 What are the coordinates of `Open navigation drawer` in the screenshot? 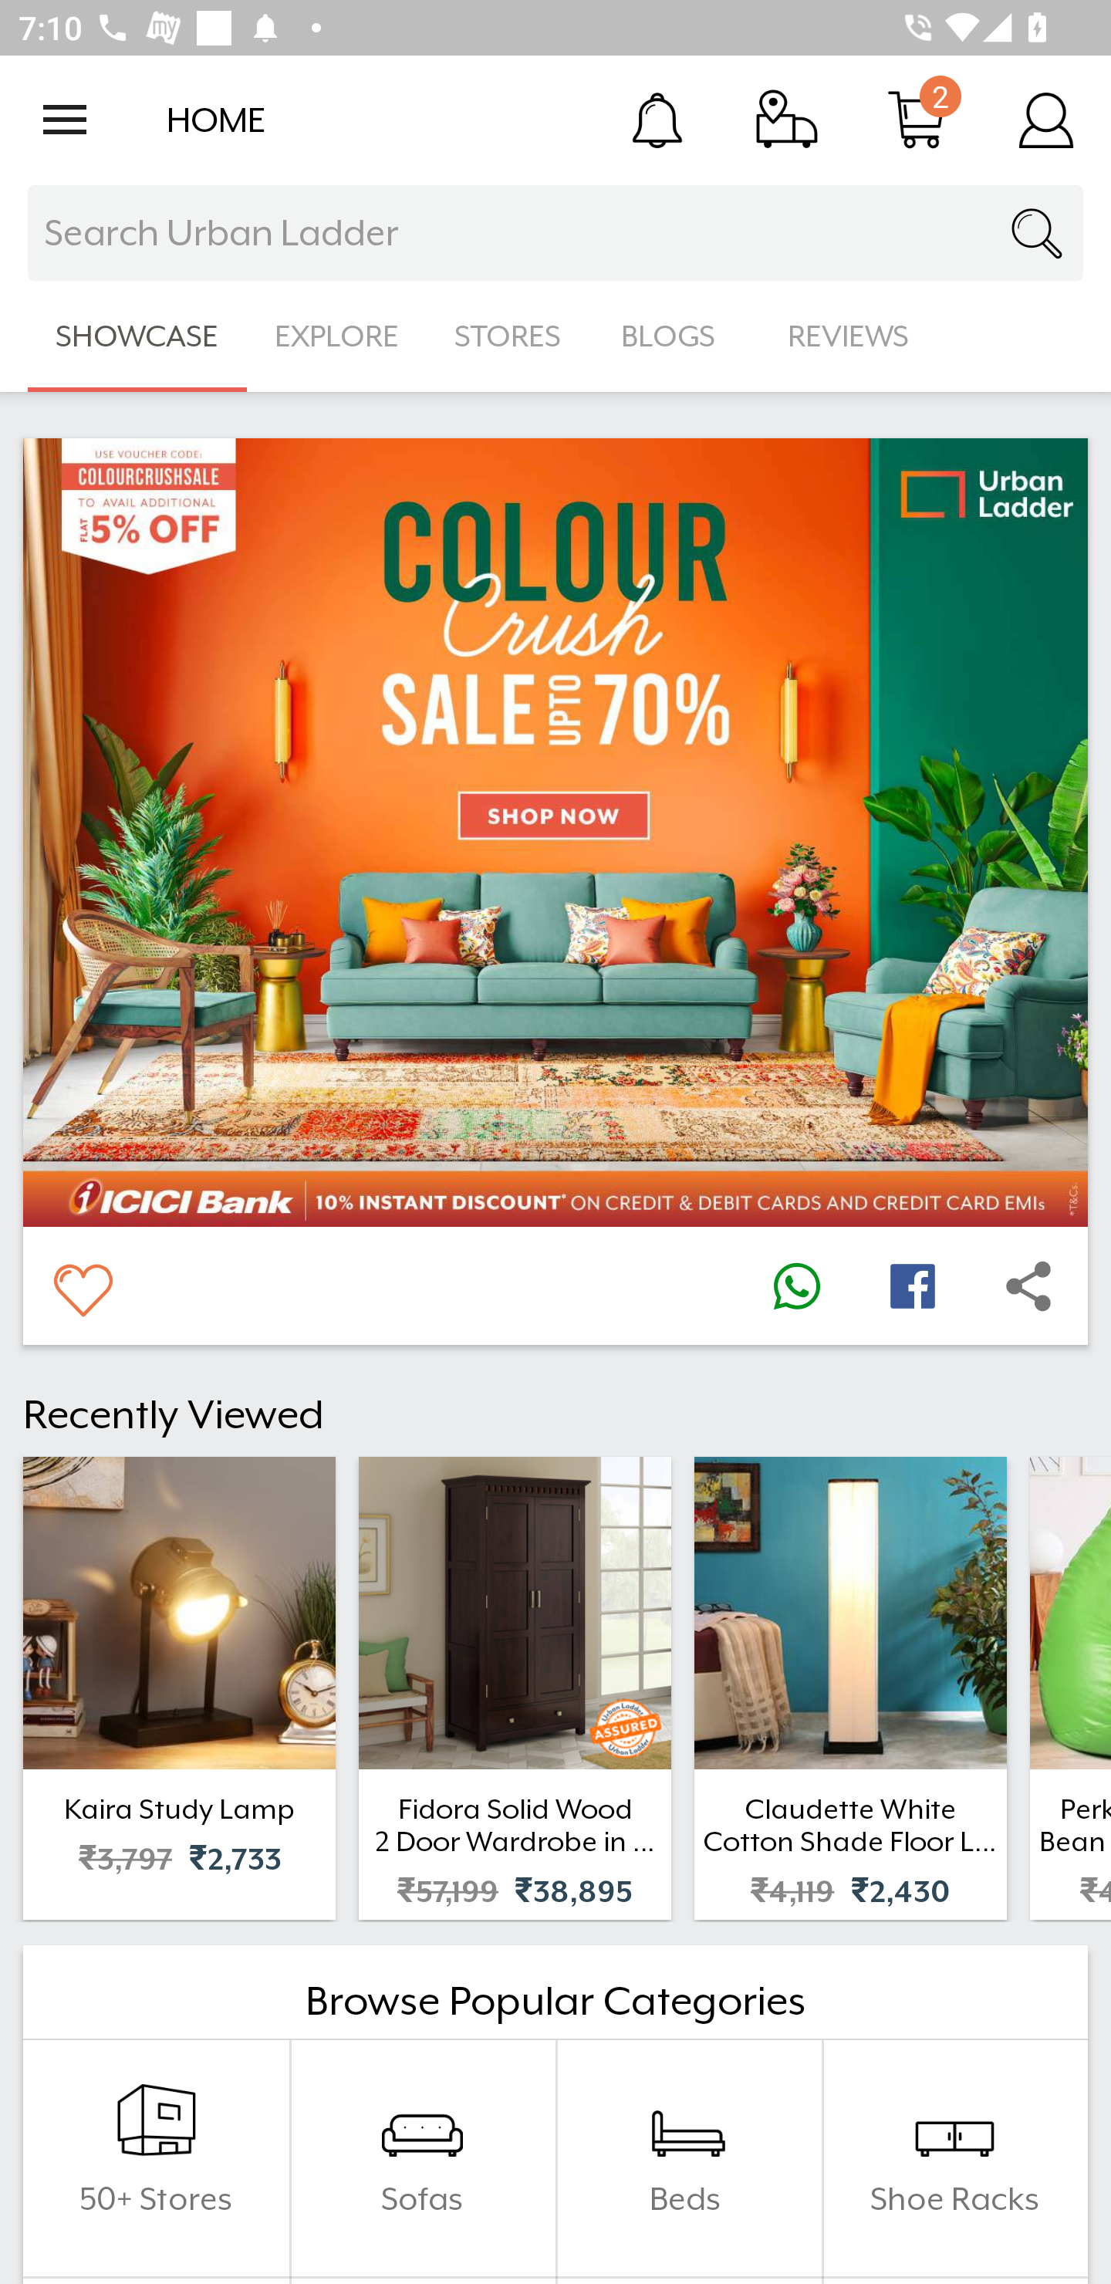 It's located at (65, 120).